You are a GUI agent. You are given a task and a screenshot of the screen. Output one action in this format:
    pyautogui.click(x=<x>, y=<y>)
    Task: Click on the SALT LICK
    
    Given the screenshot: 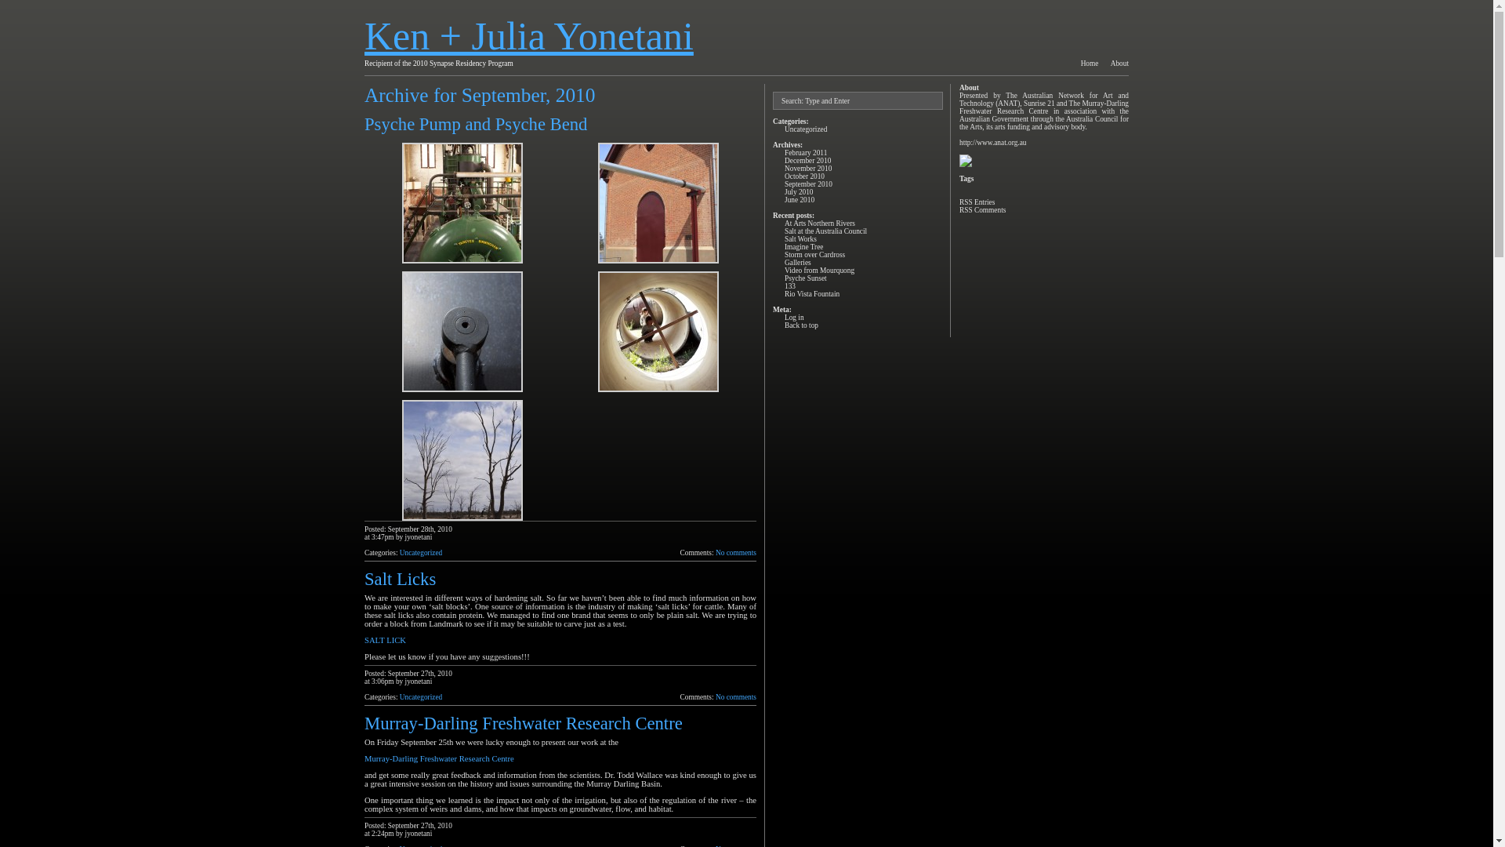 What is the action you would take?
    pyautogui.click(x=386, y=640)
    